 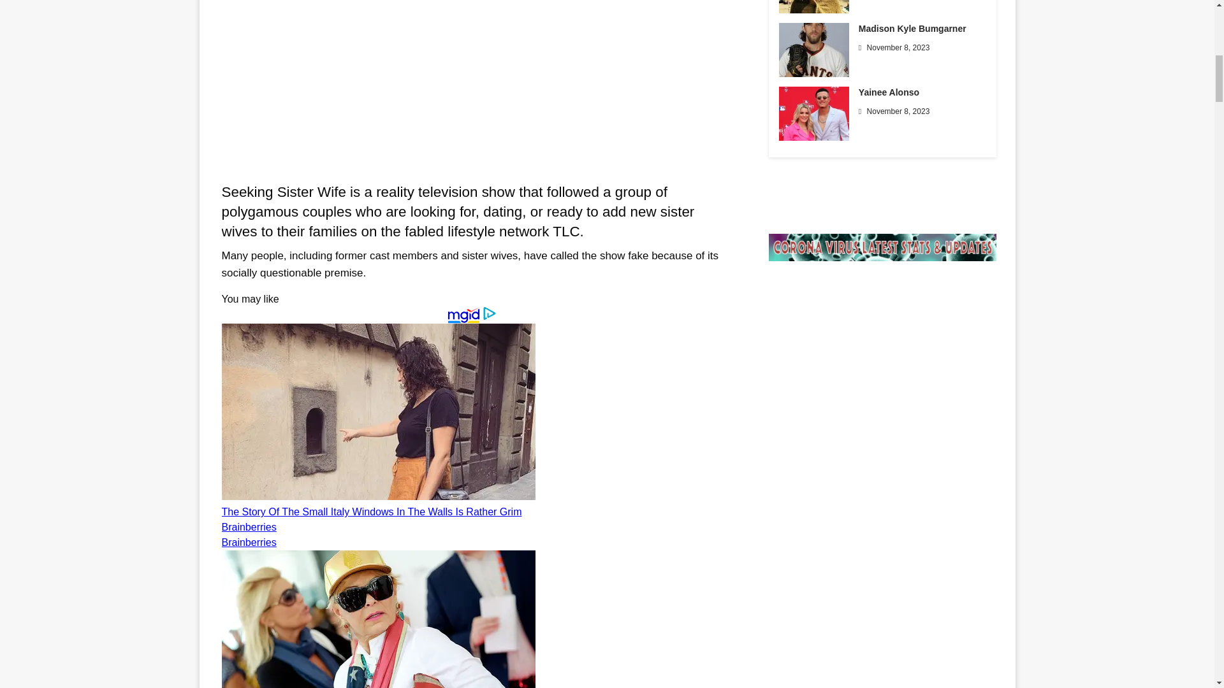 What do you see at coordinates (470, 88) in the screenshot?
I see `Advertisement` at bounding box center [470, 88].